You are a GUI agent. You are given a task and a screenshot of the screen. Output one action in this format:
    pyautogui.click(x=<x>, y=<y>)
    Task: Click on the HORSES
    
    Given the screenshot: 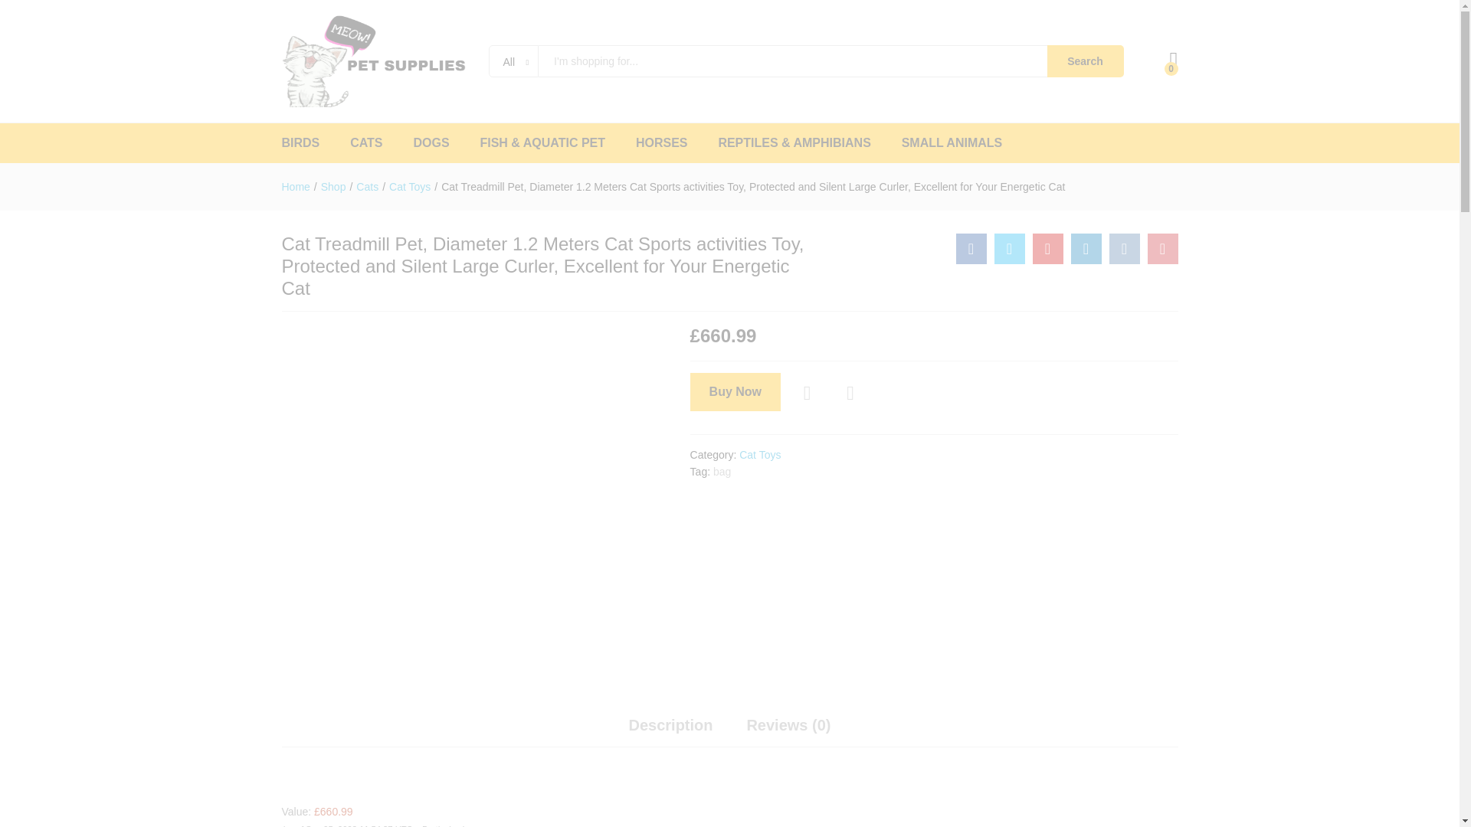 What is the action you would take?
    pyautogui.click(x=662, y=143)
    